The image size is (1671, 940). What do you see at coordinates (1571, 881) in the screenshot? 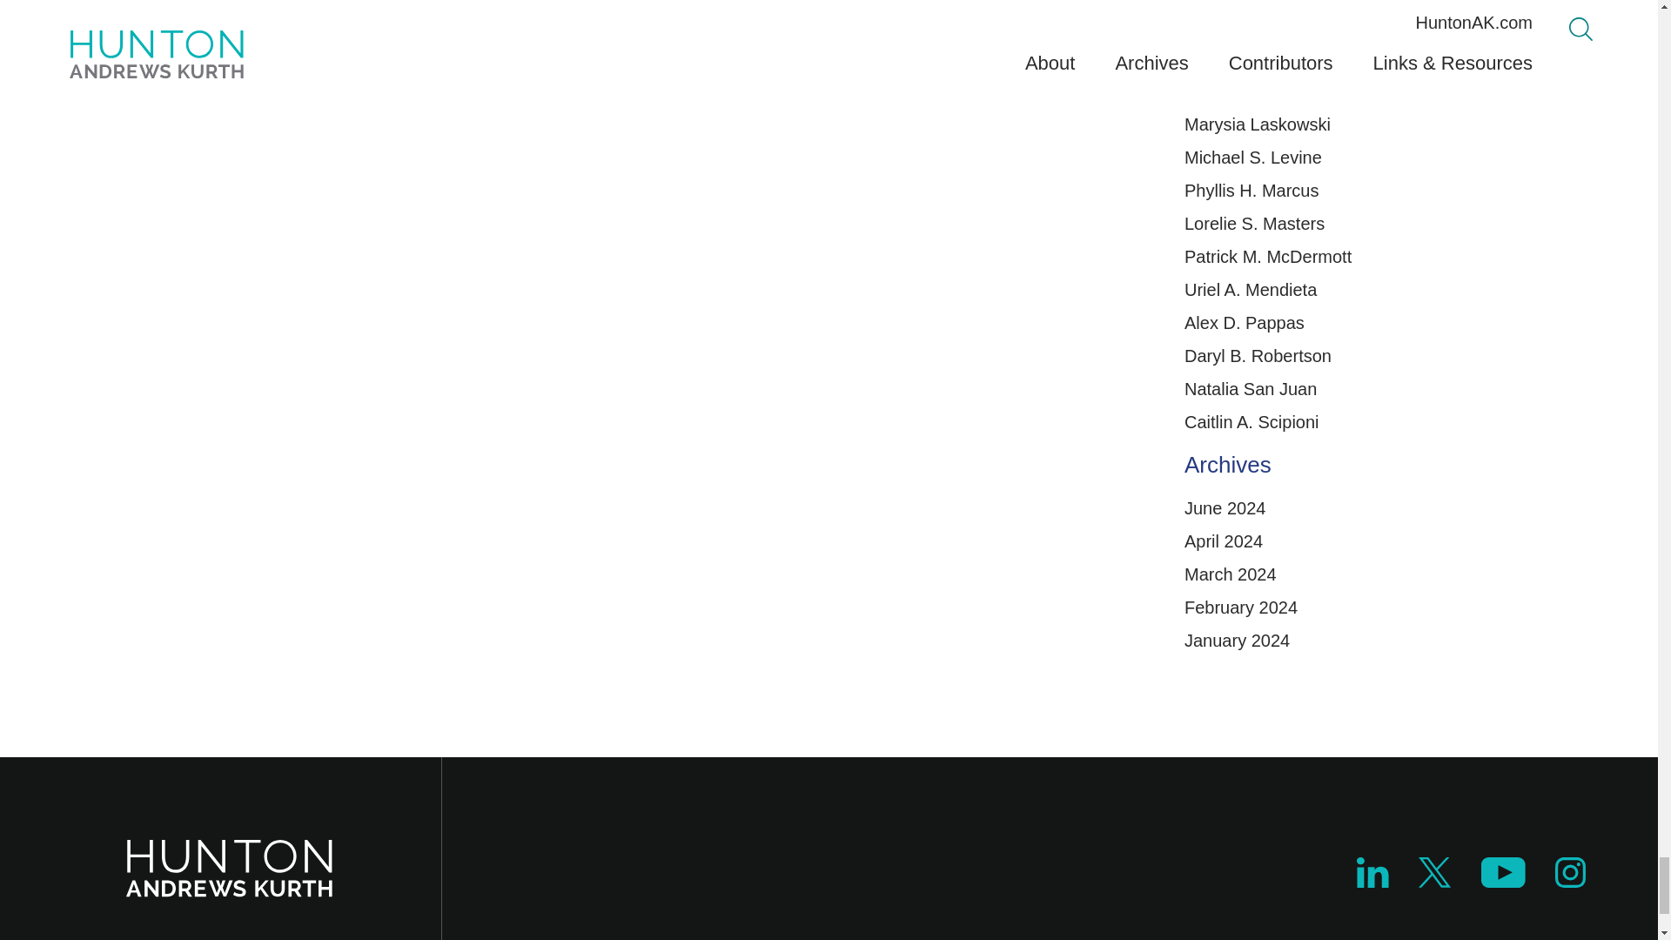
I see `Instagram` at bounding box center [1571, 881].